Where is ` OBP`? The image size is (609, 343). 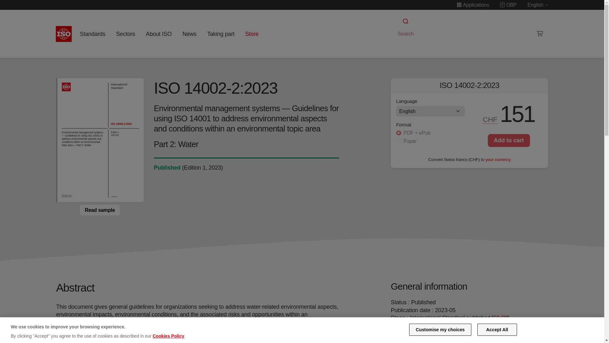  OBP is located at coordinates (508, 5).